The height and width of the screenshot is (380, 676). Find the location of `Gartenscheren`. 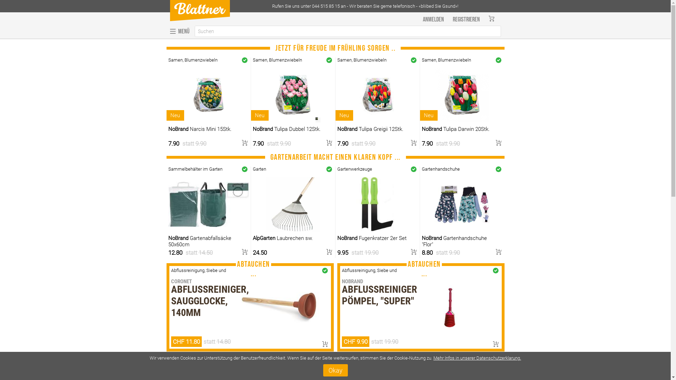

Gartenscheren is located at coordinates (352, 169).